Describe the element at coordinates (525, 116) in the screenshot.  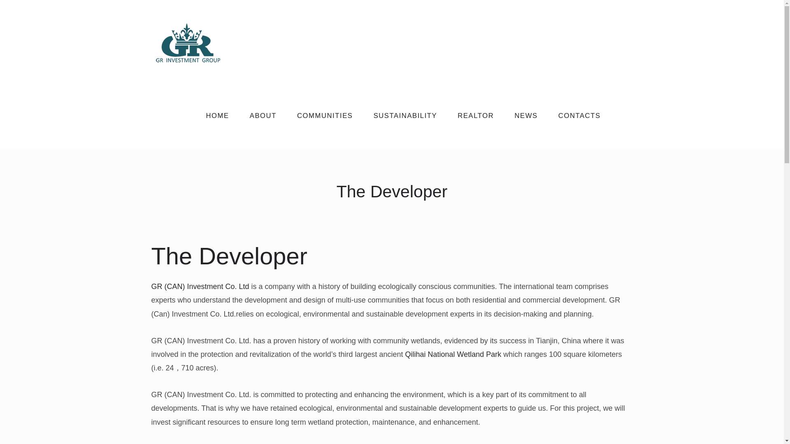
I see `NEWS` at that location.